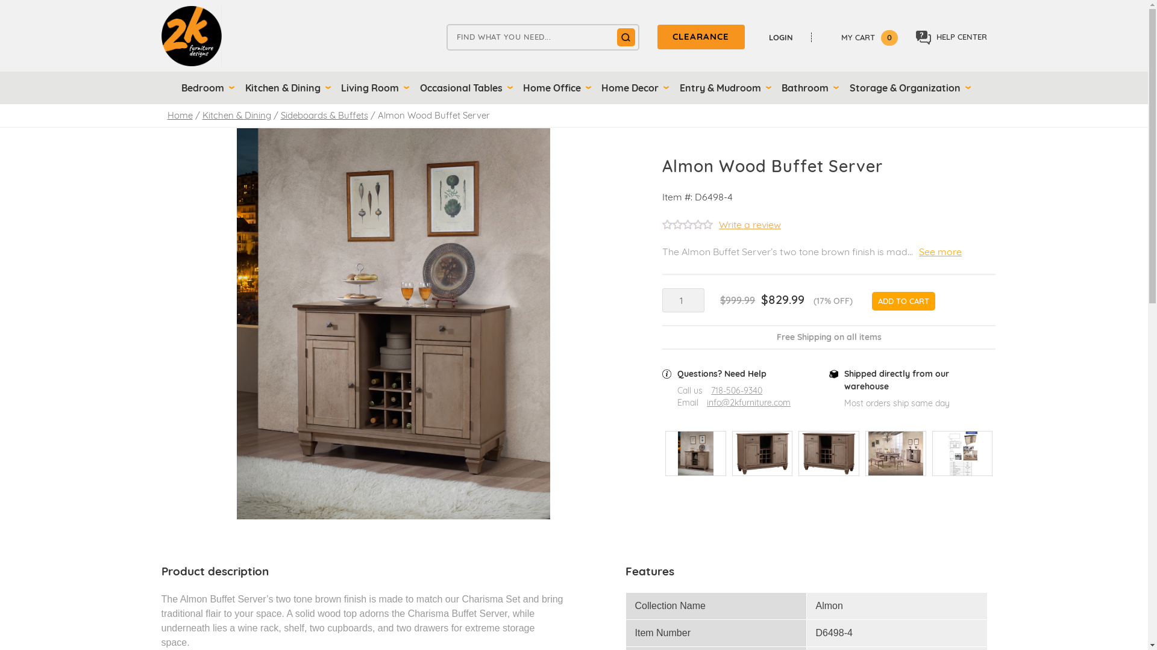 The width and height of the screenshot is (1157, 650). What do you see at coordinates (554, 88) in the screenshot?
I see `Home Office` at bounding box center [554, 88].